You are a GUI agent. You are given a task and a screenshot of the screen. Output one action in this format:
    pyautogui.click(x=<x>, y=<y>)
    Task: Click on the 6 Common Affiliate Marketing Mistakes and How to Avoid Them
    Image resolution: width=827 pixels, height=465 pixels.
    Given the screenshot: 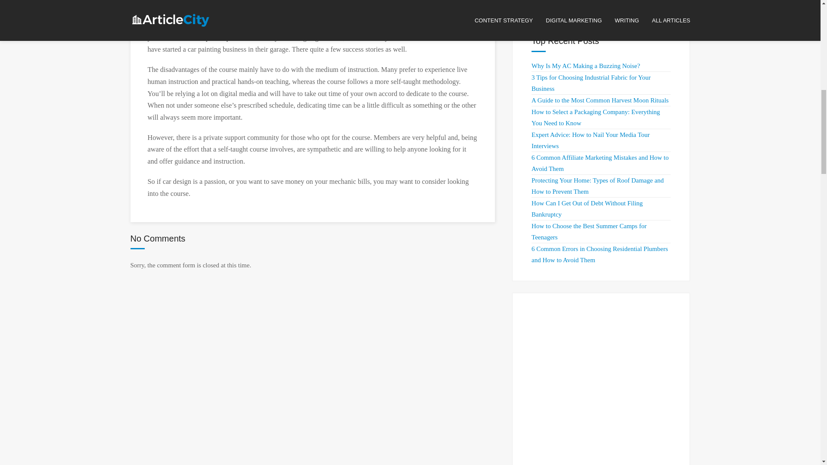 What is the action you would take?
    pyautogui.click(x=600, y=163)
    